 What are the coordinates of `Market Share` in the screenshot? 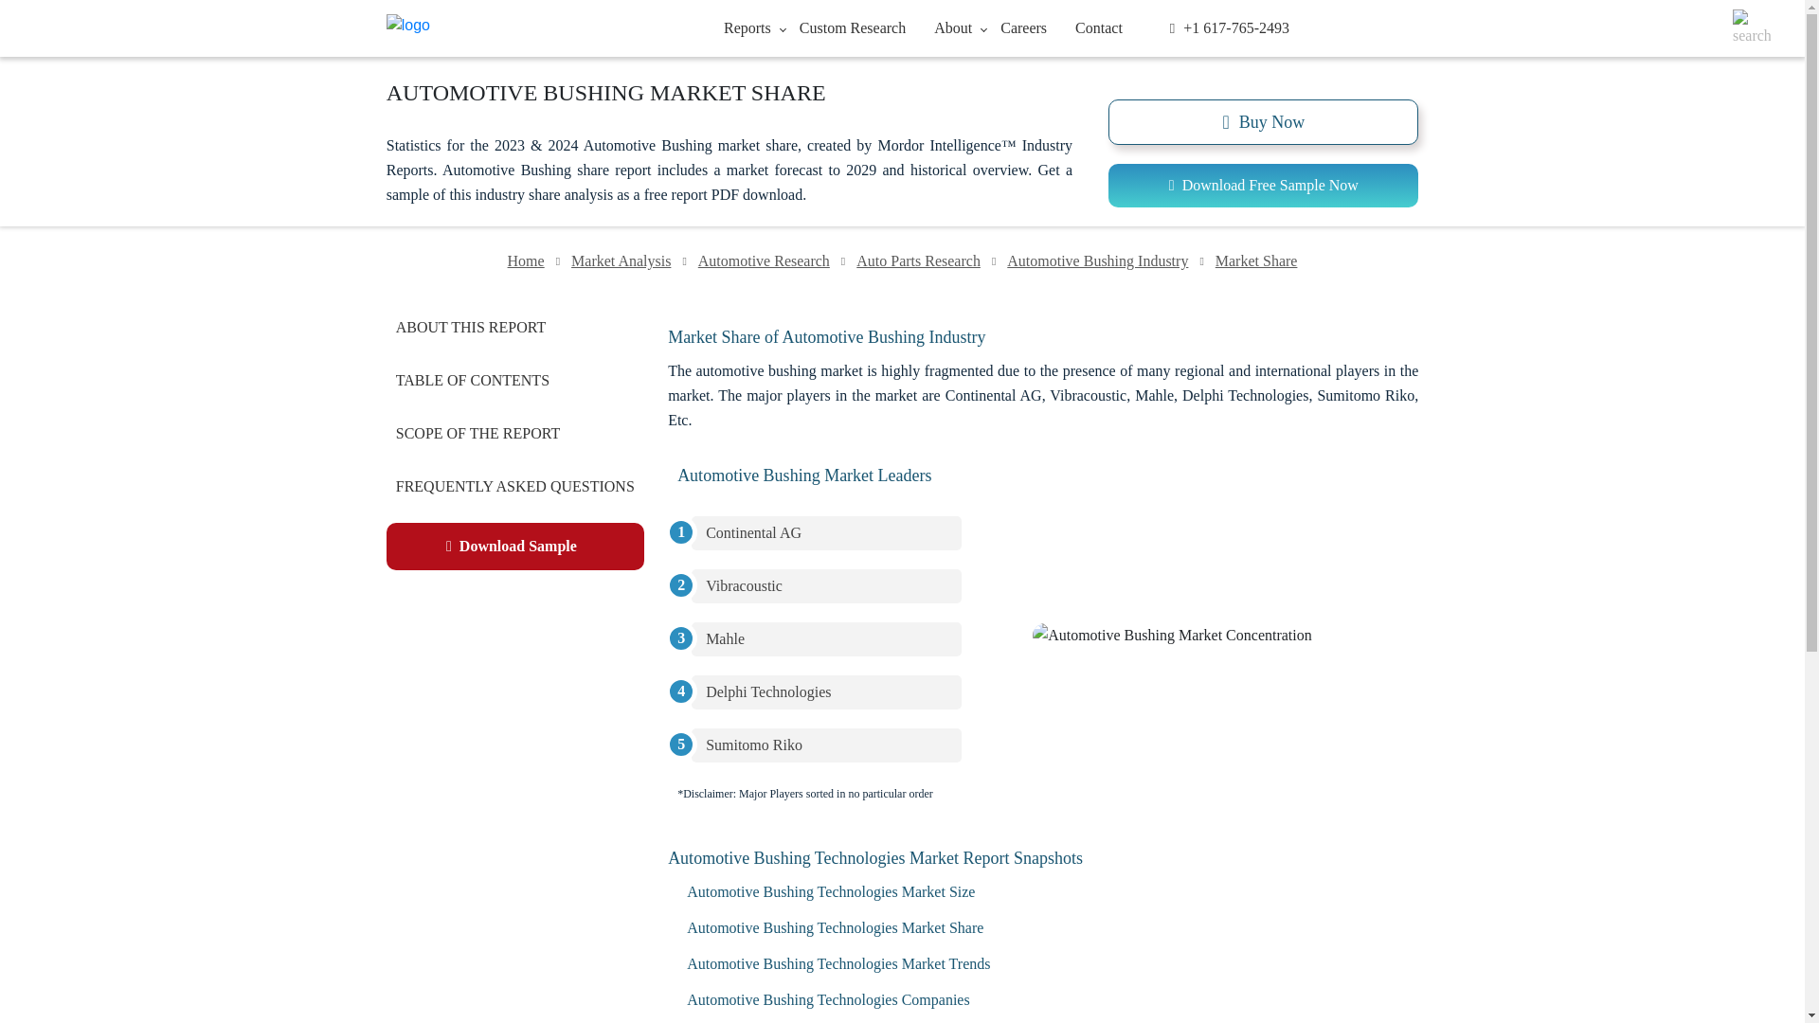 It's located at (1256, 261).